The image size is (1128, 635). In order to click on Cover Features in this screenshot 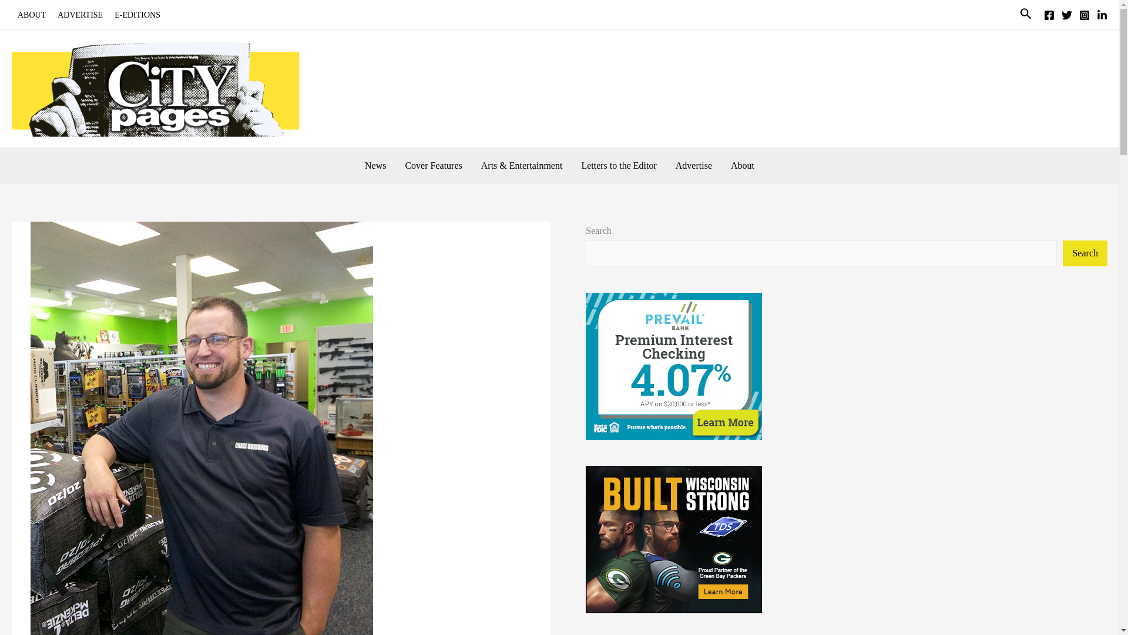, I will do `click(434, 166)`.